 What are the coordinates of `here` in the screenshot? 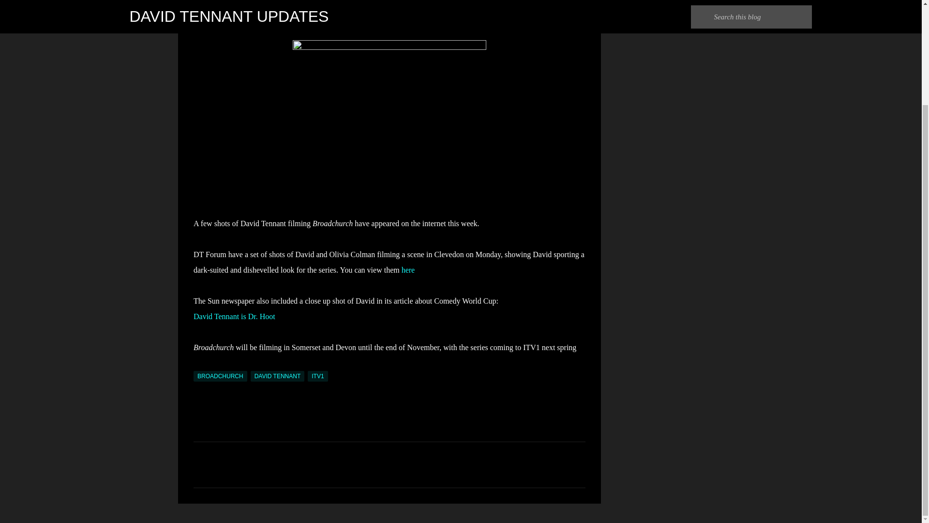 It's located at (408, 269).